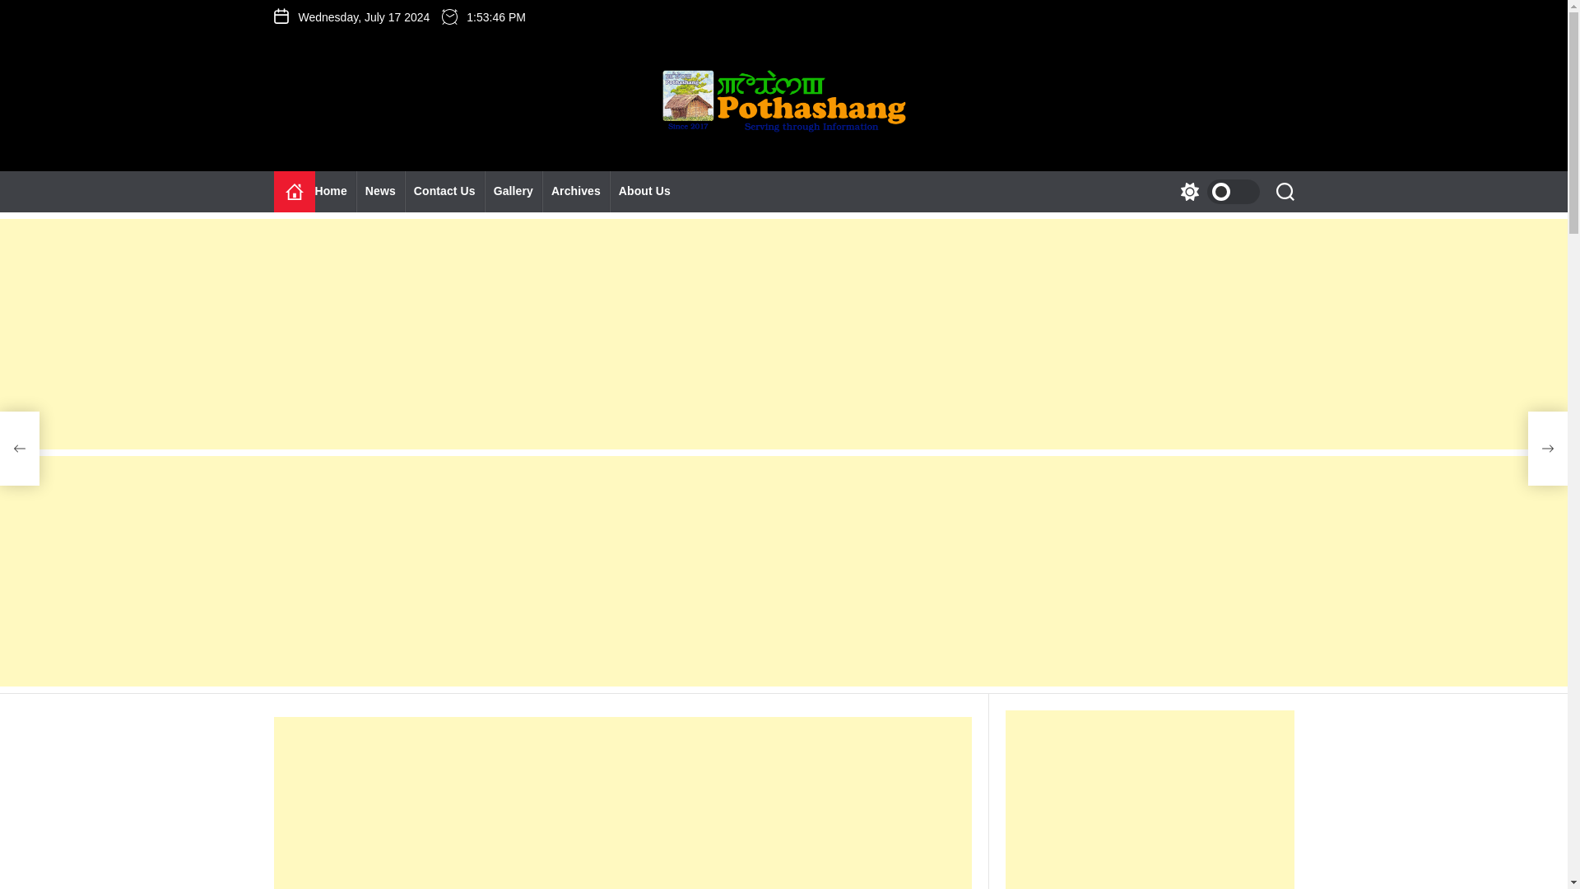 This screenshot has height=889, width=1580. I want to click on About Us, so click(644, 192).